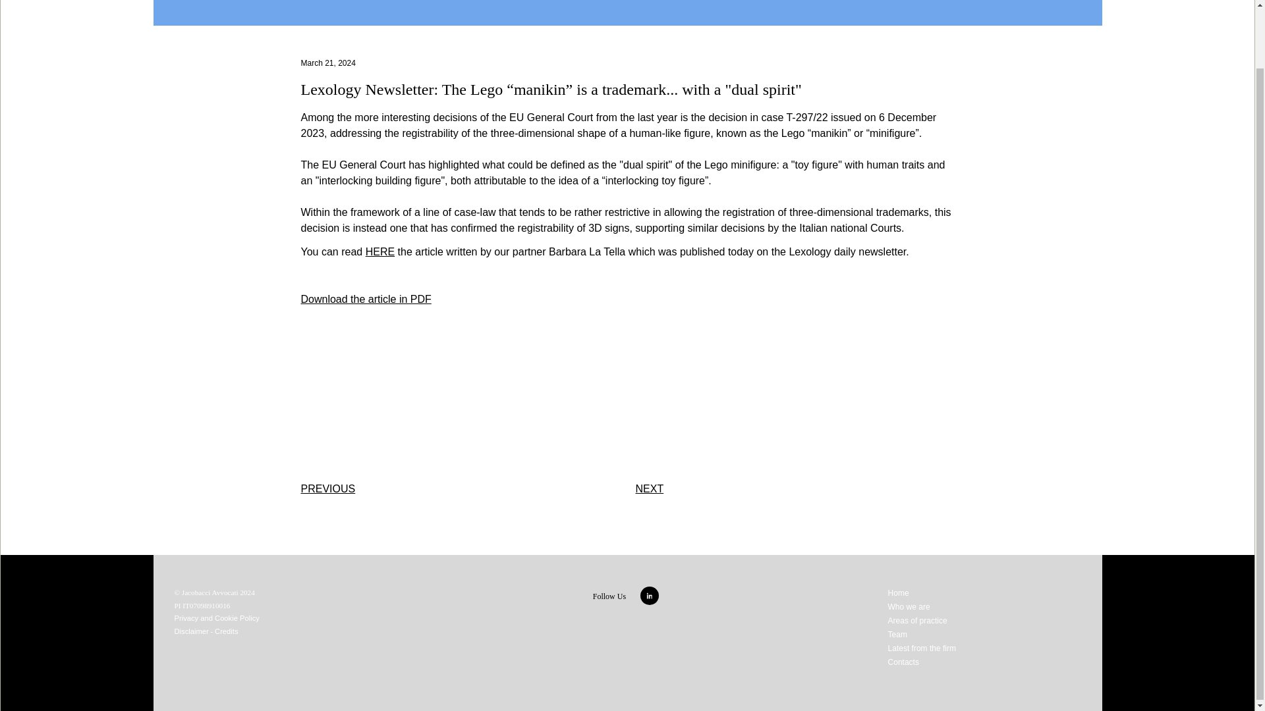  Describe the element at coordinates (226, 631) in the screenshot. I see `Credits` at that location.